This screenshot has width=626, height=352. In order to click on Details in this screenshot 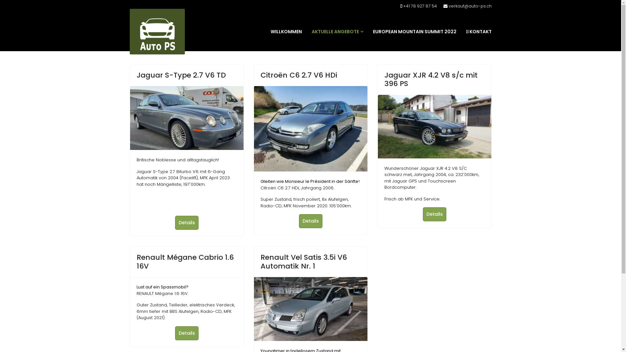, I will do `click(186, 223)`.